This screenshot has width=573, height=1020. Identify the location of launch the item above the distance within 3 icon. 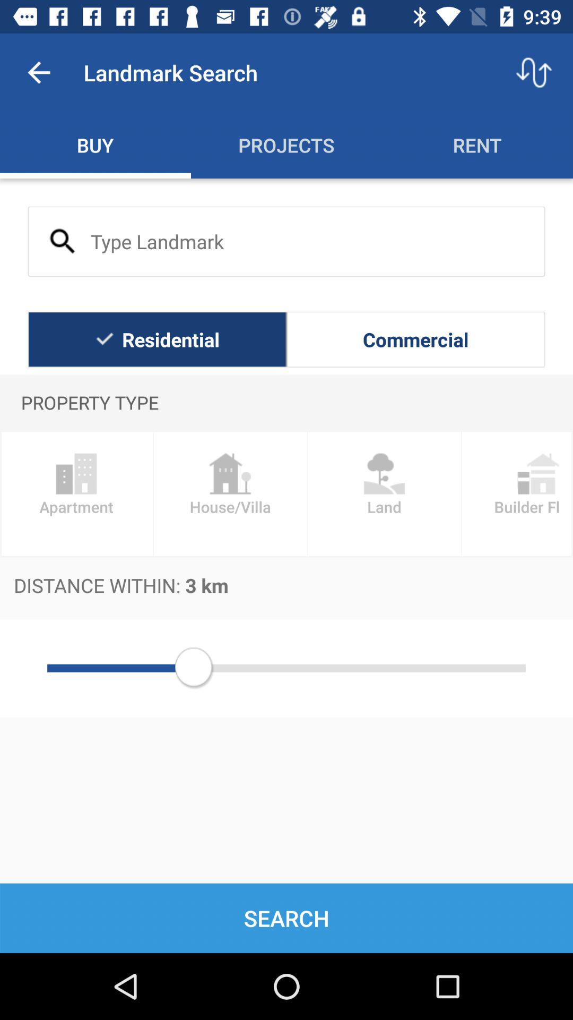
(76, 494).